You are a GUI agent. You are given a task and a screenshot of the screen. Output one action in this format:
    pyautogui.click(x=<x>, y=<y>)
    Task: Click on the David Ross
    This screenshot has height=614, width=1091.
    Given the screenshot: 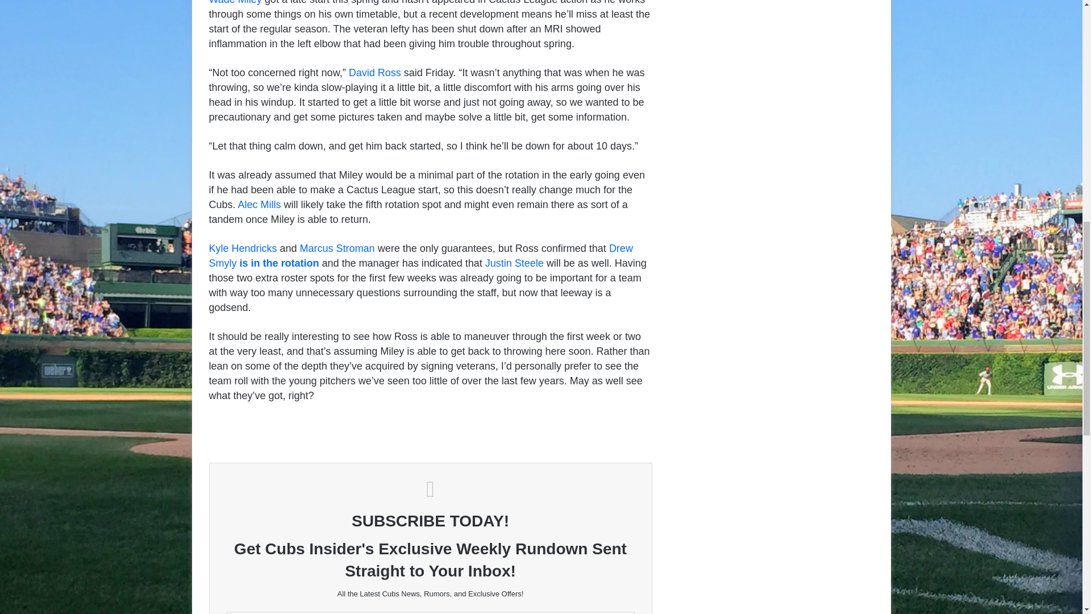 What is the action you would take?
    pyautogui.click(x=375, y=73)
    